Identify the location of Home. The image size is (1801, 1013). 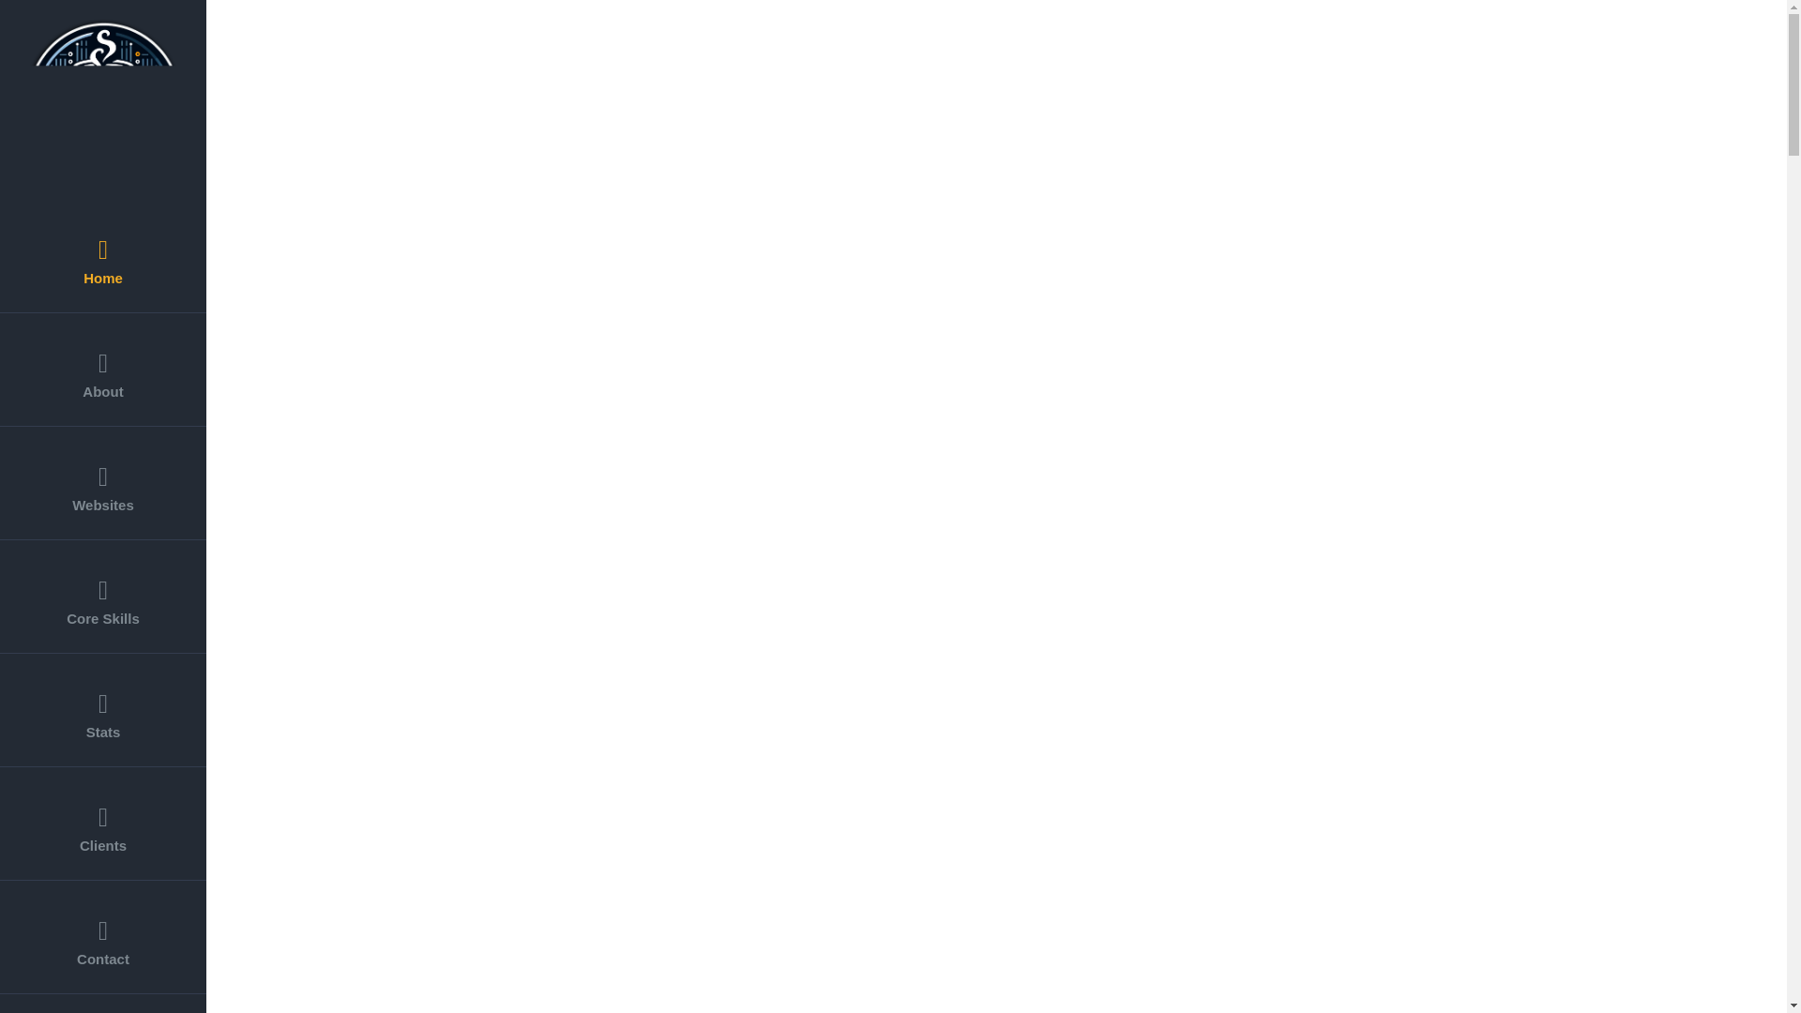
(103, 255).